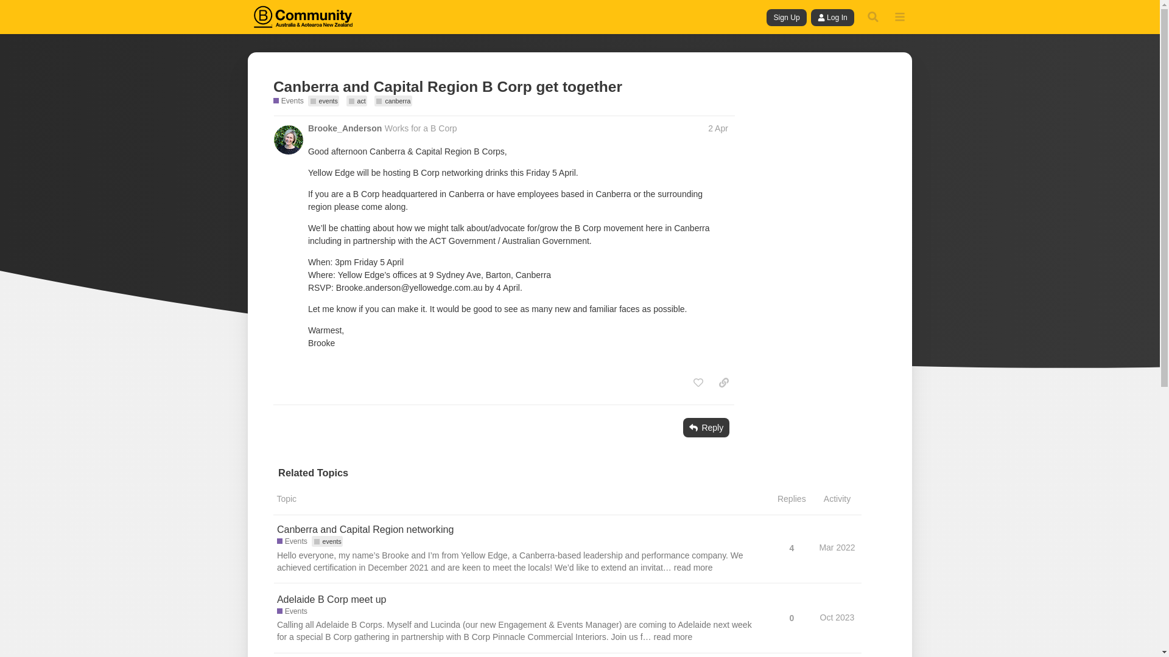 Image resolution: width=1169 pixels, height=657 pixels. Describe the element at coordinates (838, 617) in the screenshot. I see `Oct 2023` at that location.